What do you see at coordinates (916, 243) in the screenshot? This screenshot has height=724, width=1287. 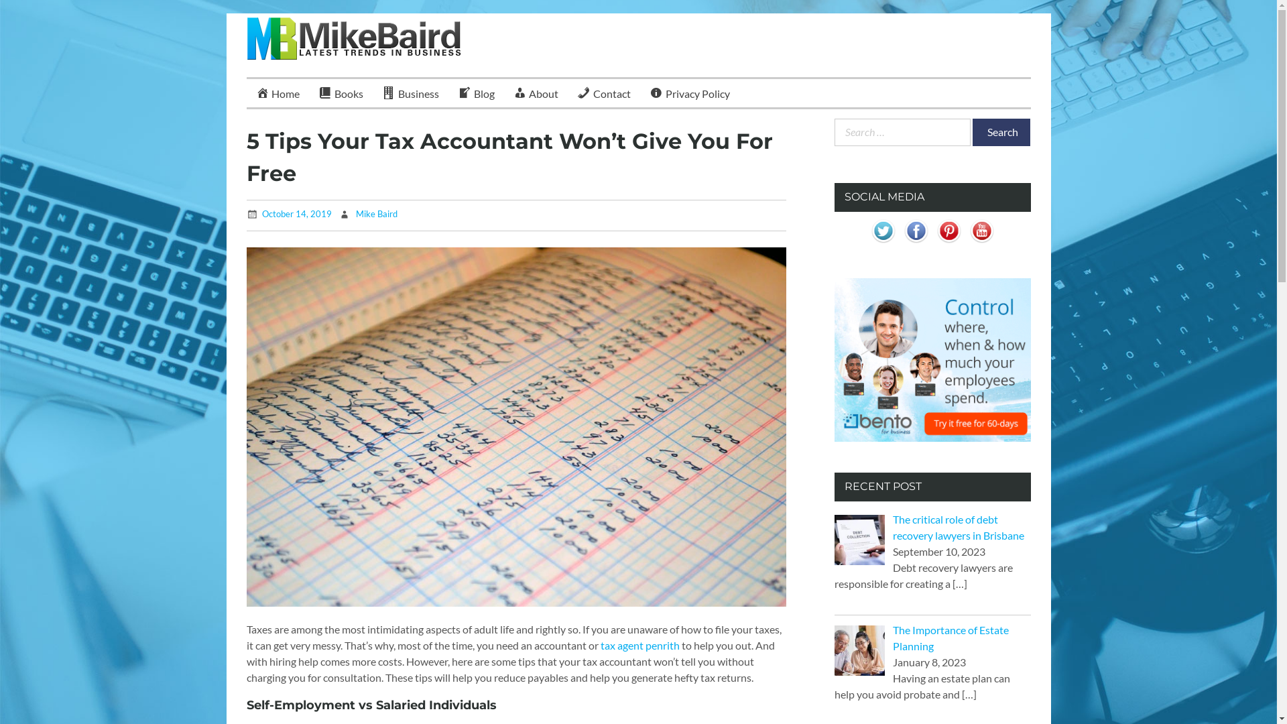 I see `Visit Us On Facebook` at bounding box center [916, 243].